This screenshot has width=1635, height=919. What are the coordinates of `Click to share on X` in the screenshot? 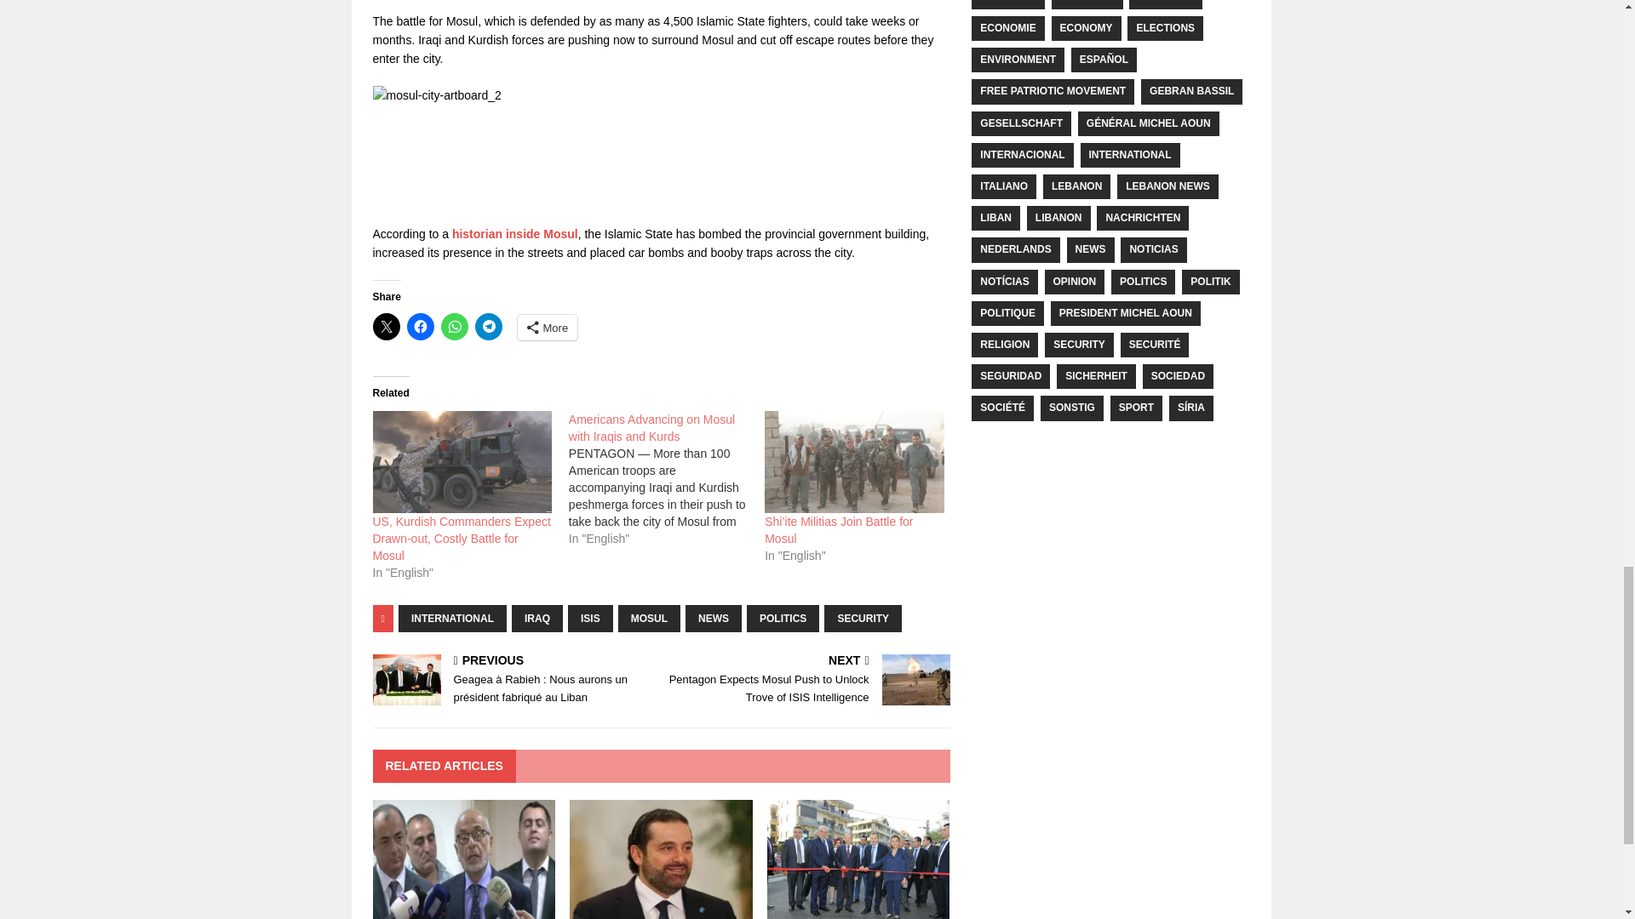 It's located at (387, 327).